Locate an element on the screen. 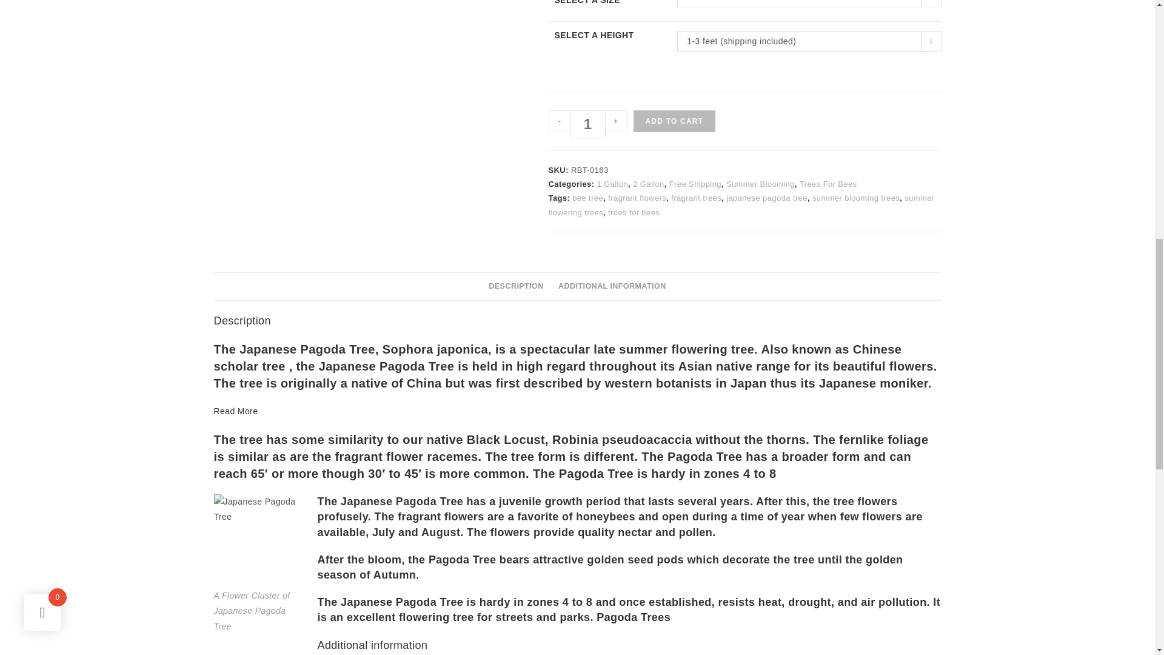 The image size is (1164, 655). 1 is located at coordinates (587, 124).